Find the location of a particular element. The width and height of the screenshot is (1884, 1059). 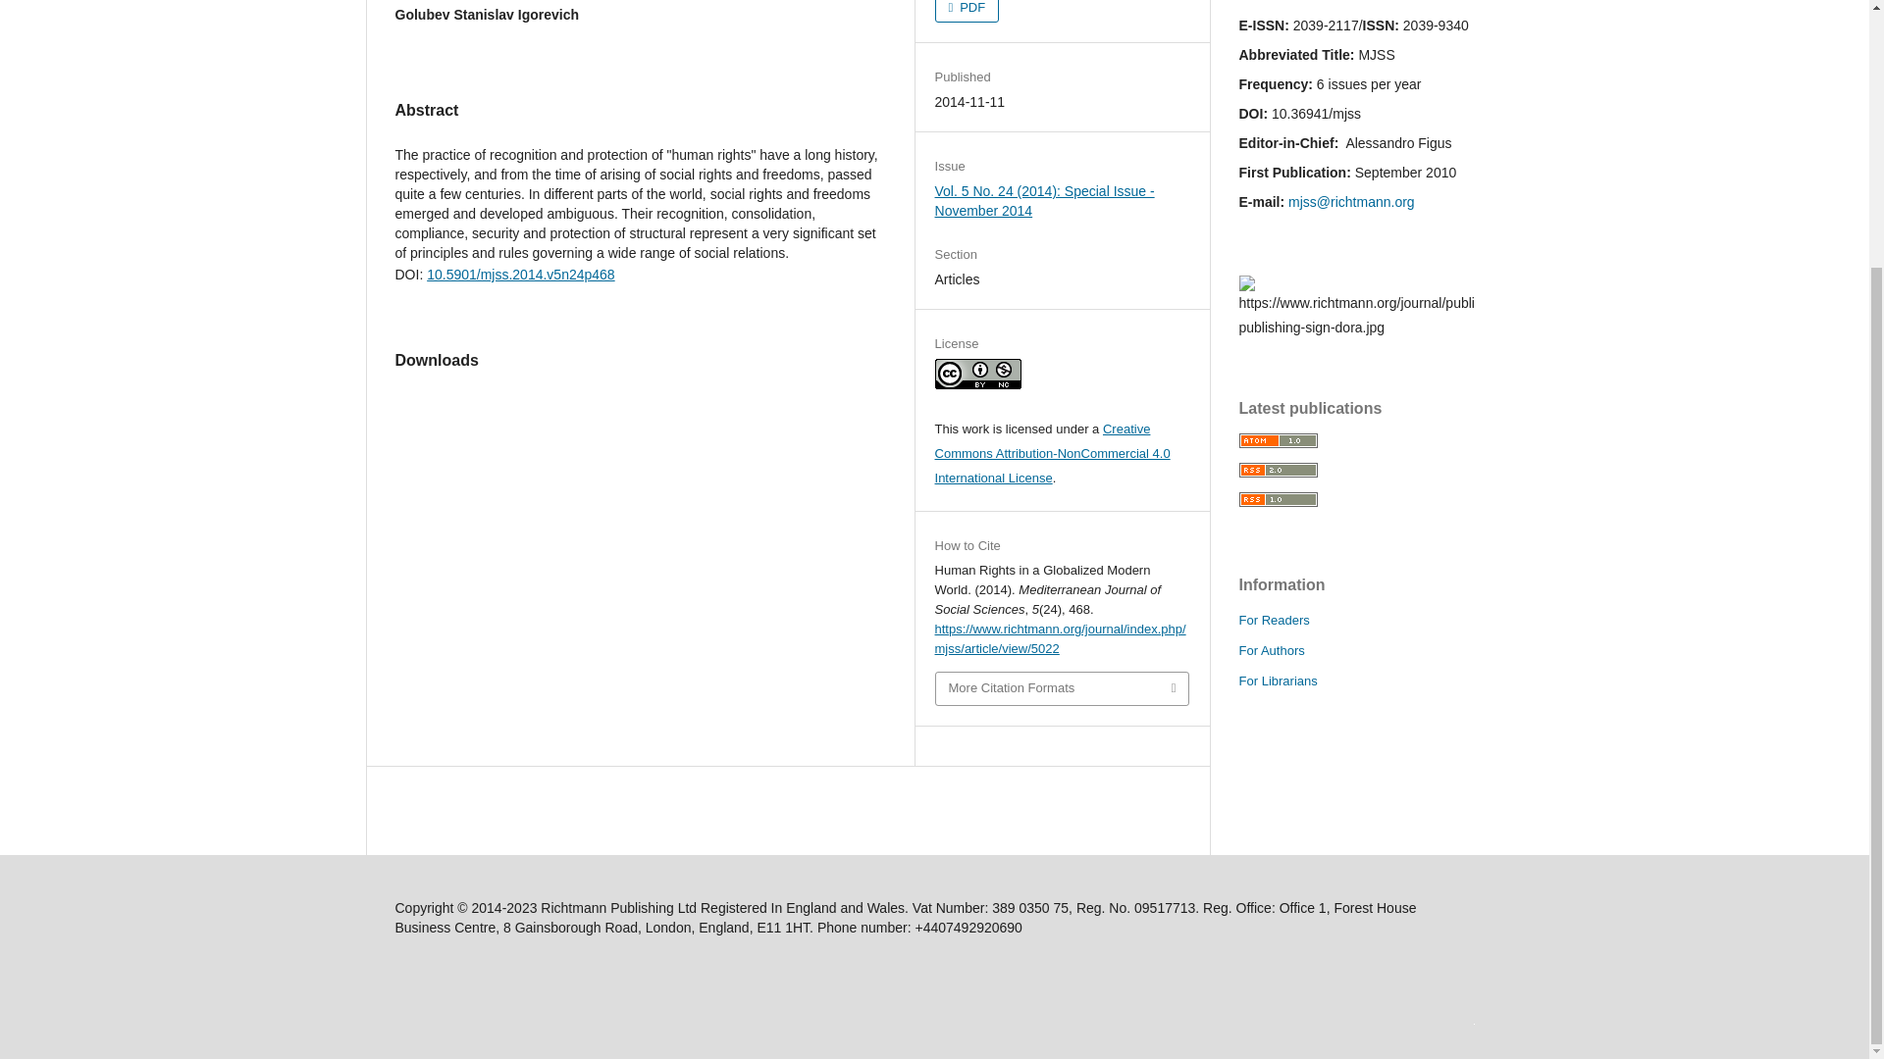

PDF is located at coordinates (968, 11).